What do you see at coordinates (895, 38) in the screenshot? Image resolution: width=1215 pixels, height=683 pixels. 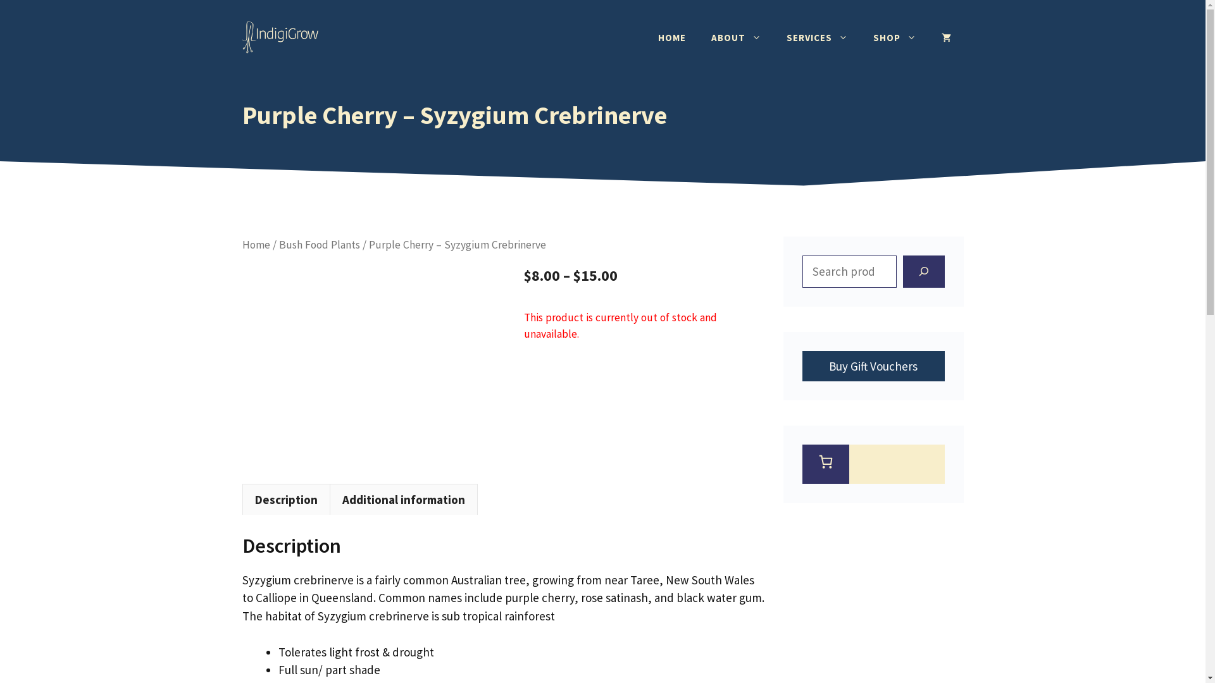 I see `SHOP` at bounding box center [895, 38].